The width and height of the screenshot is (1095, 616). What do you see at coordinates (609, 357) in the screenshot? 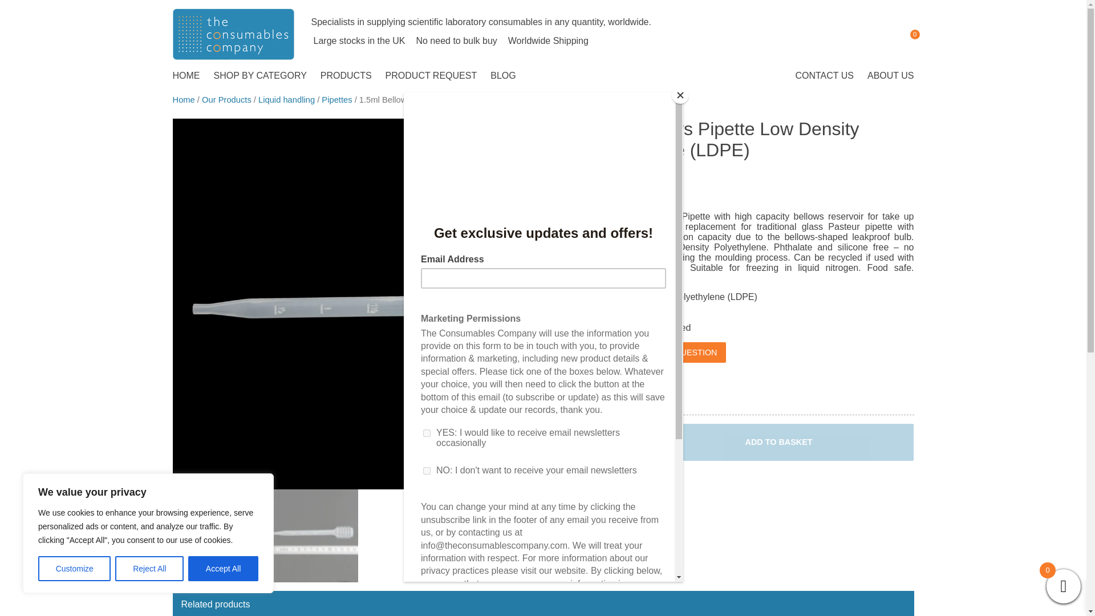
I see `MORE INFO` at bounding box center [609, 357].